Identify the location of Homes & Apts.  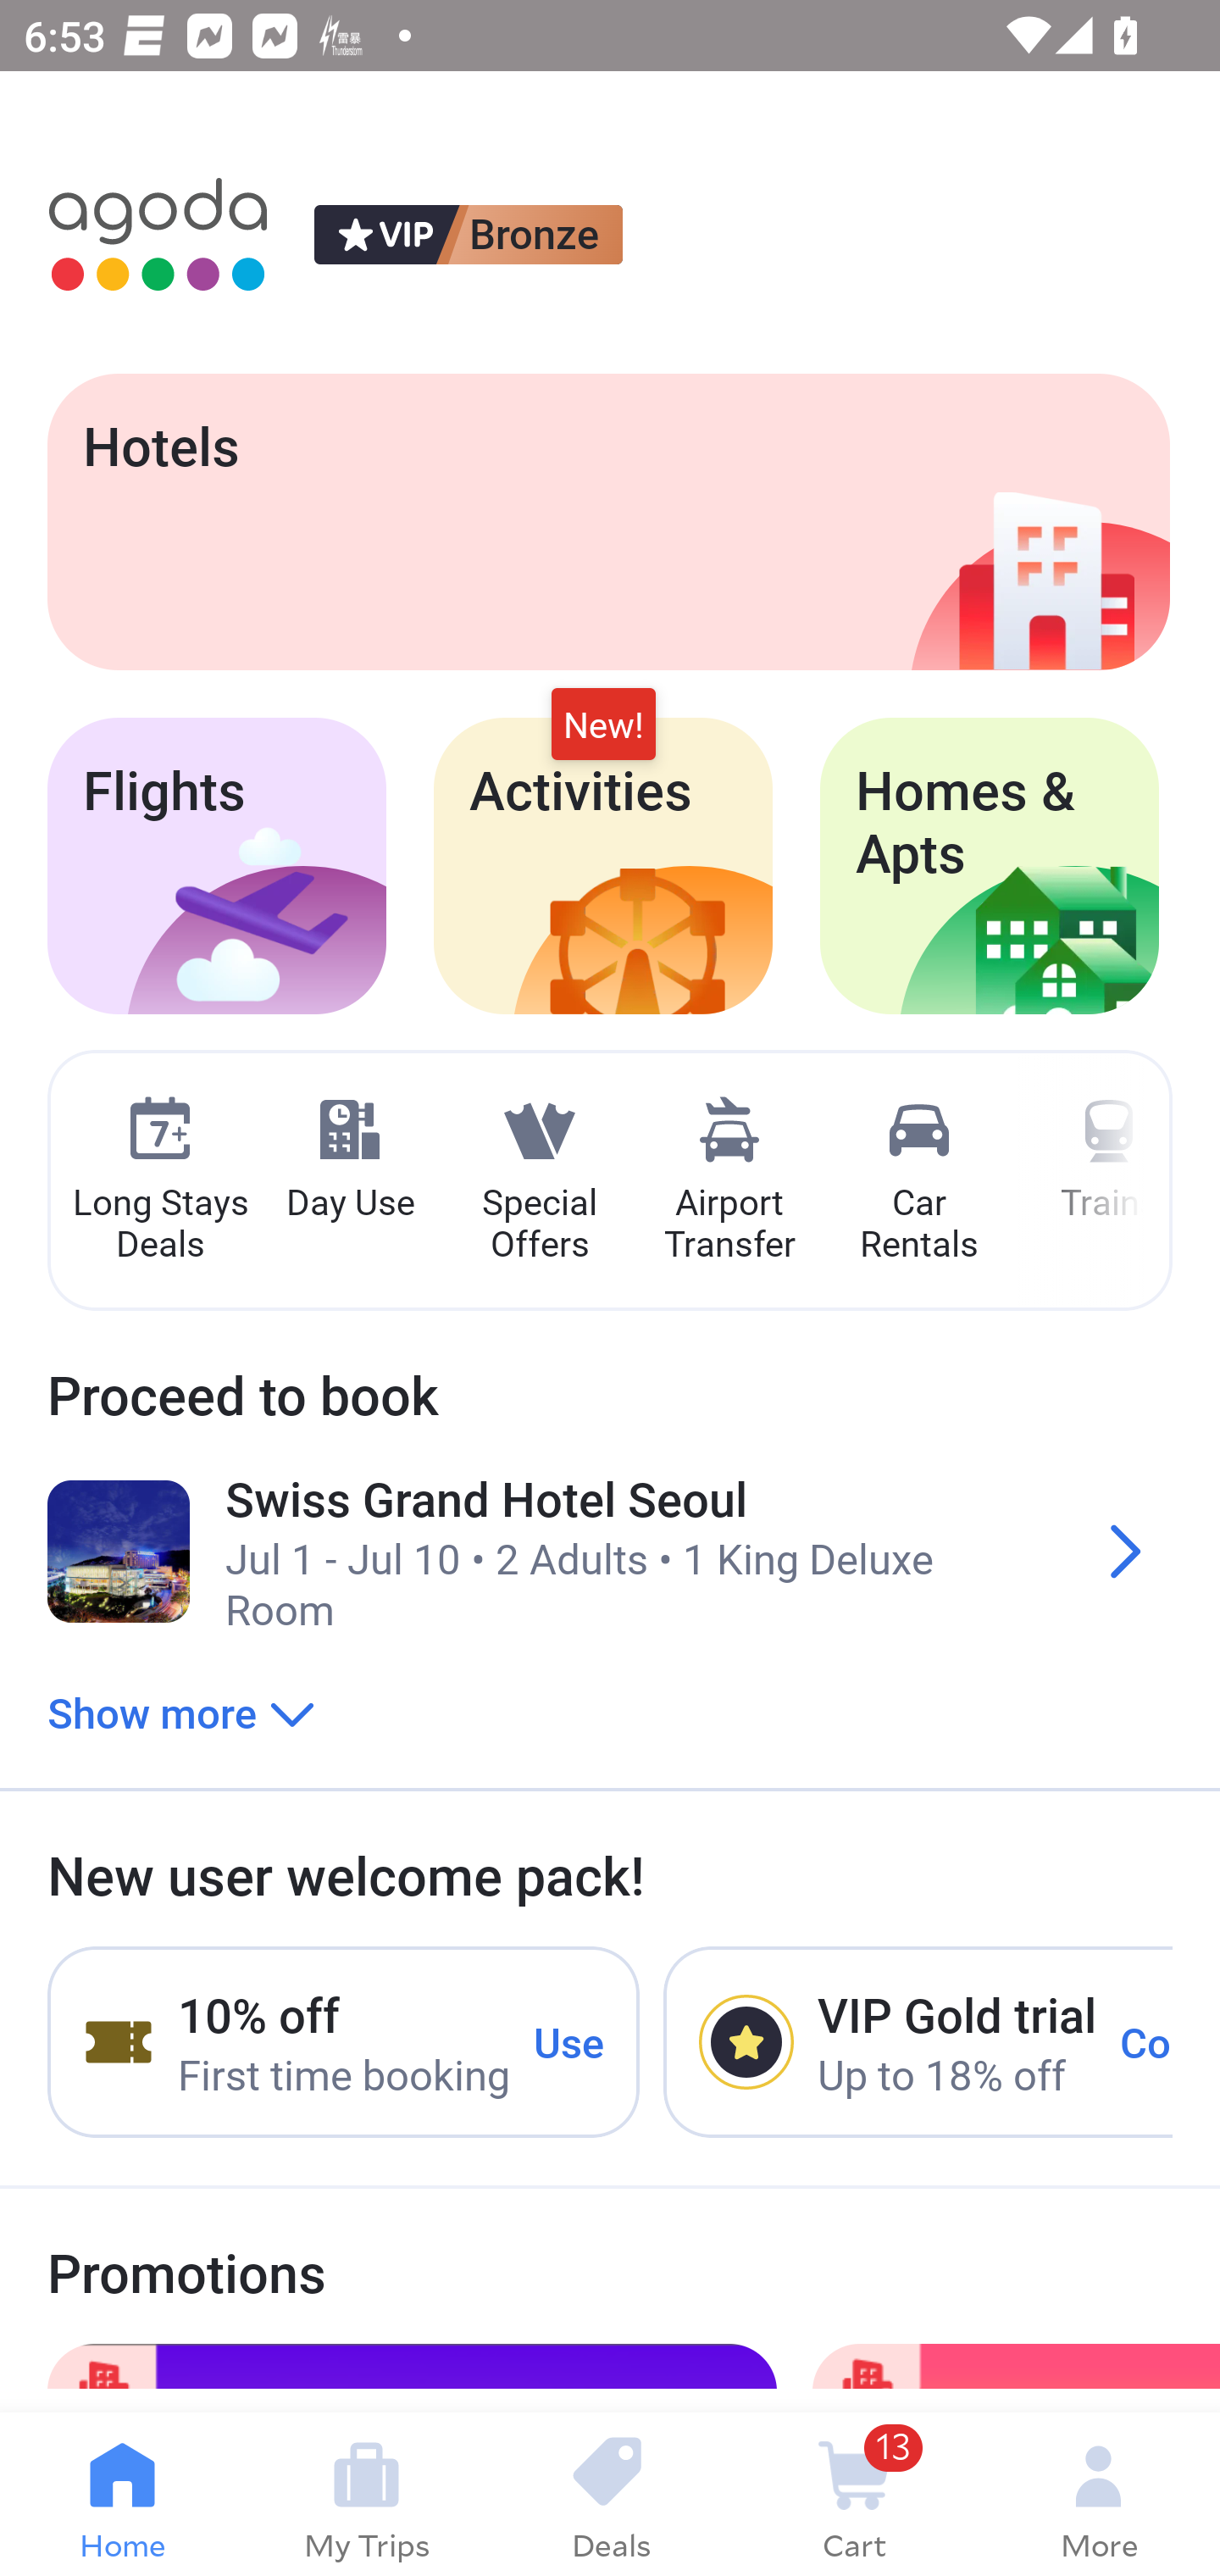
(990, 866).